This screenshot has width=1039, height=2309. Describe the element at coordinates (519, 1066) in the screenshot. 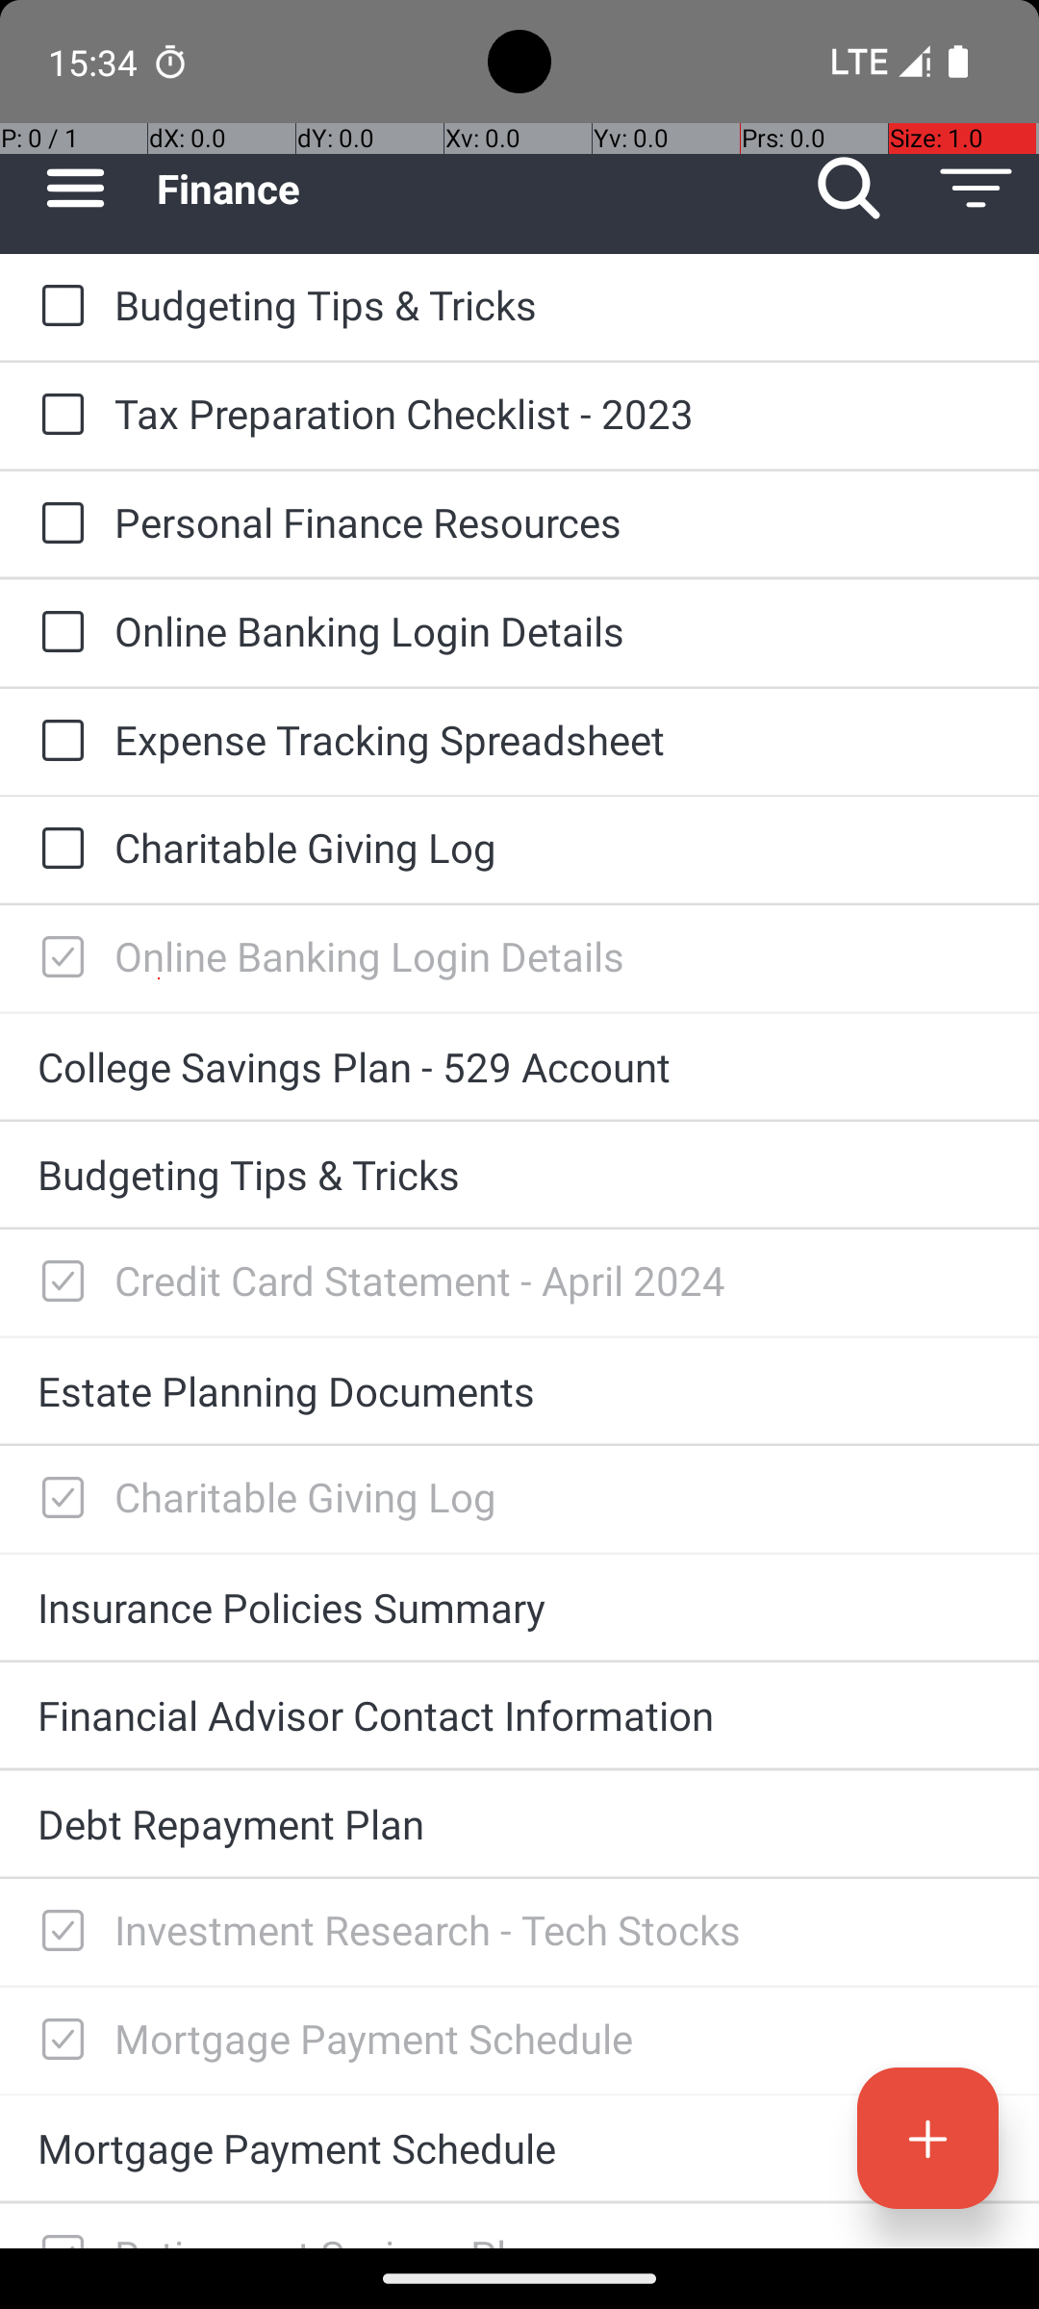

I see `College Savings Plan - 529 Account` at that location.